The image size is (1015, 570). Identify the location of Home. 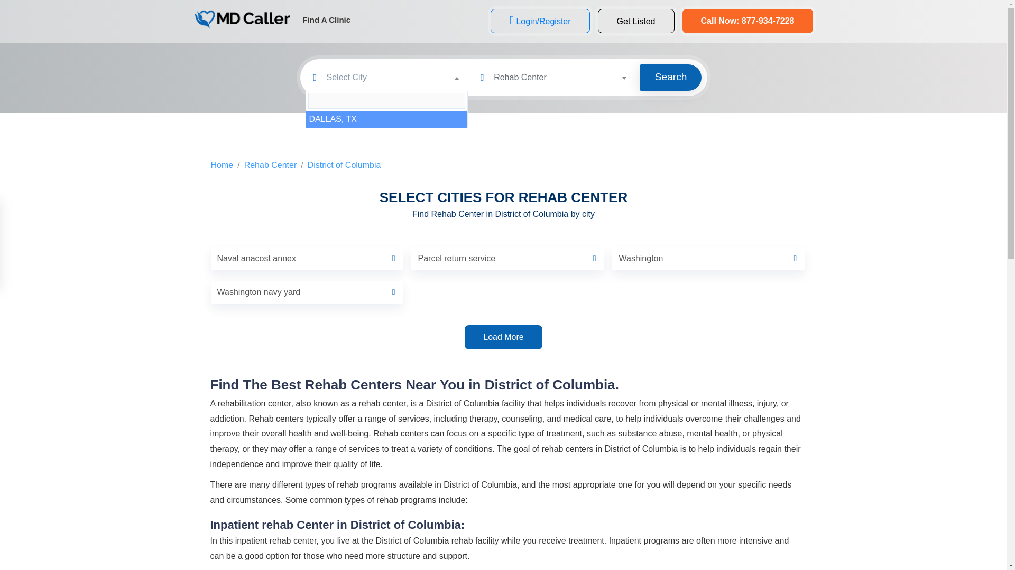
(222, 165).